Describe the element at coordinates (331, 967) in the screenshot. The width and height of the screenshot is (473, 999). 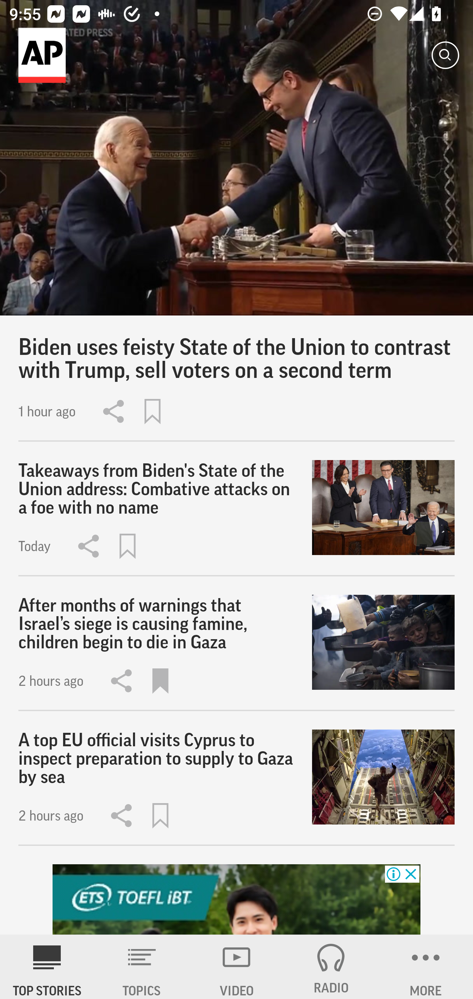
I see `RADIO` at that location.